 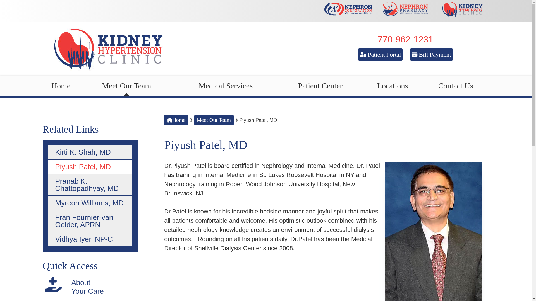 I want to click on Contact Us, so click(x=456, y=86).